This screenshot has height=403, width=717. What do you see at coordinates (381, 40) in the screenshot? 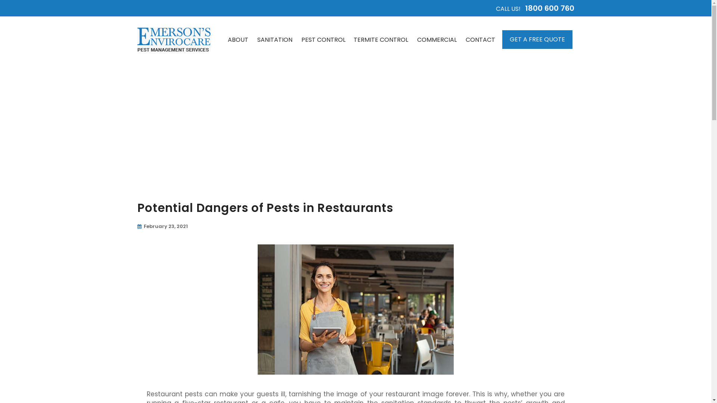
I see `TERMITE CONTROL` at bounding box center [381, 40].